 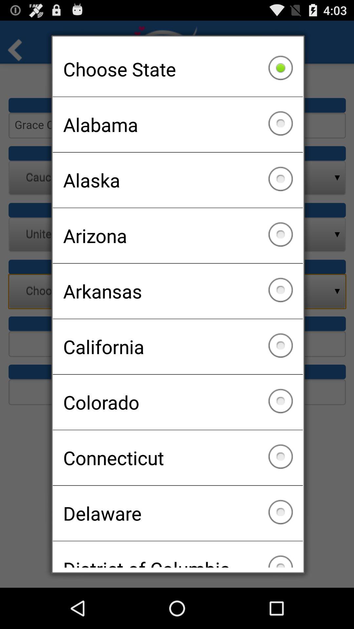 What do you see at coordinates (178, 513) in the screenshot?
I see `launch the icon above the district of columbia item` at bounding box center [178, 513].